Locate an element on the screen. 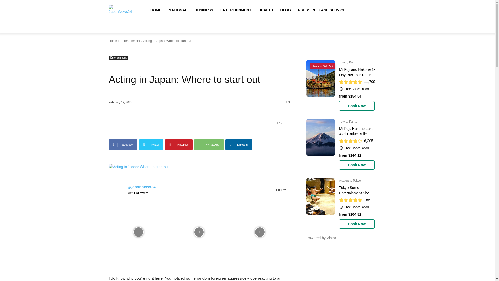 Image resolution: width=499 pixels, height=281 pixels. BUSINESS is located at coordinates (203, 10).